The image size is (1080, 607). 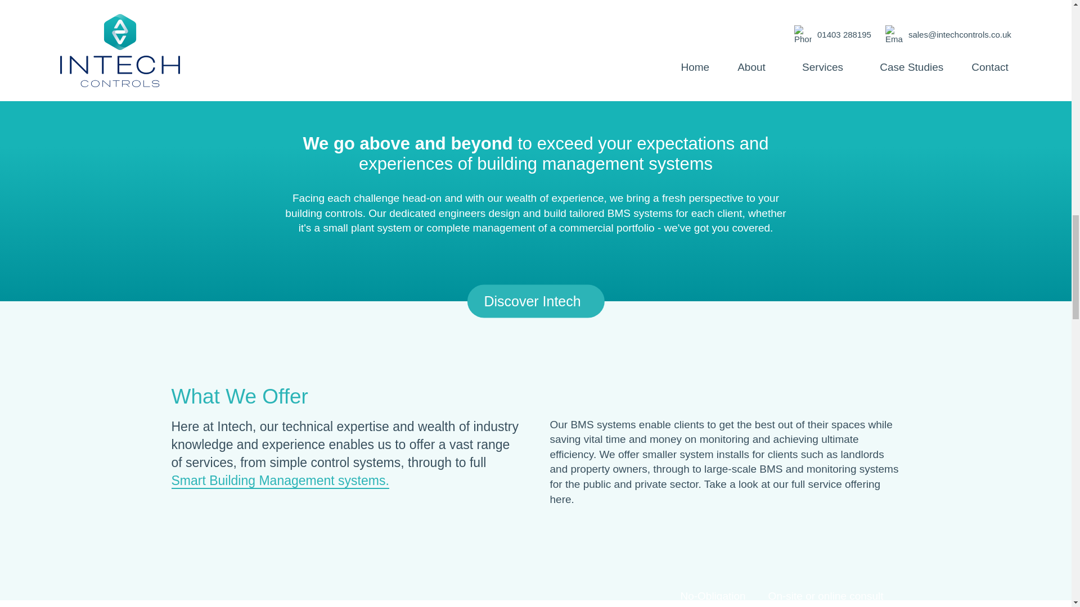 I want to click on Dashboards, so click(x=416, y=39).